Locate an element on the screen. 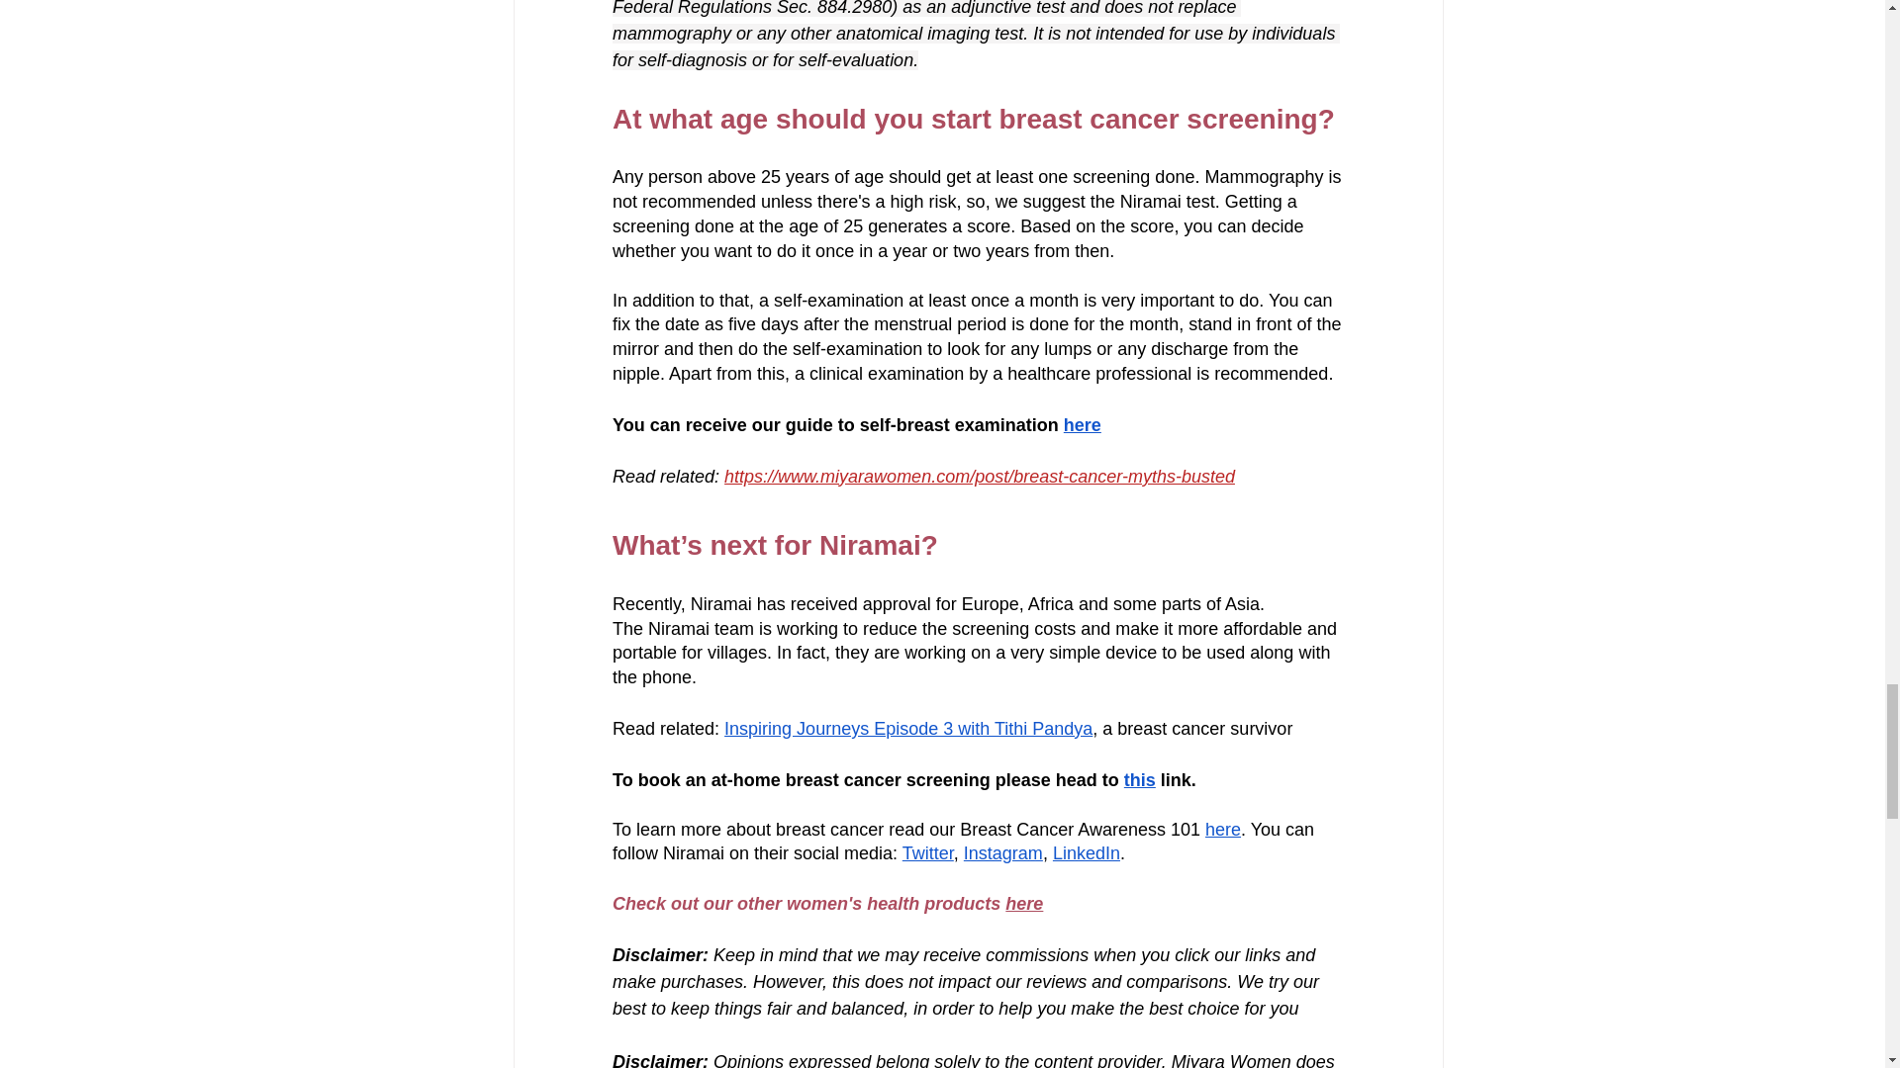  Instagram is located at coordinates (1001, 852).